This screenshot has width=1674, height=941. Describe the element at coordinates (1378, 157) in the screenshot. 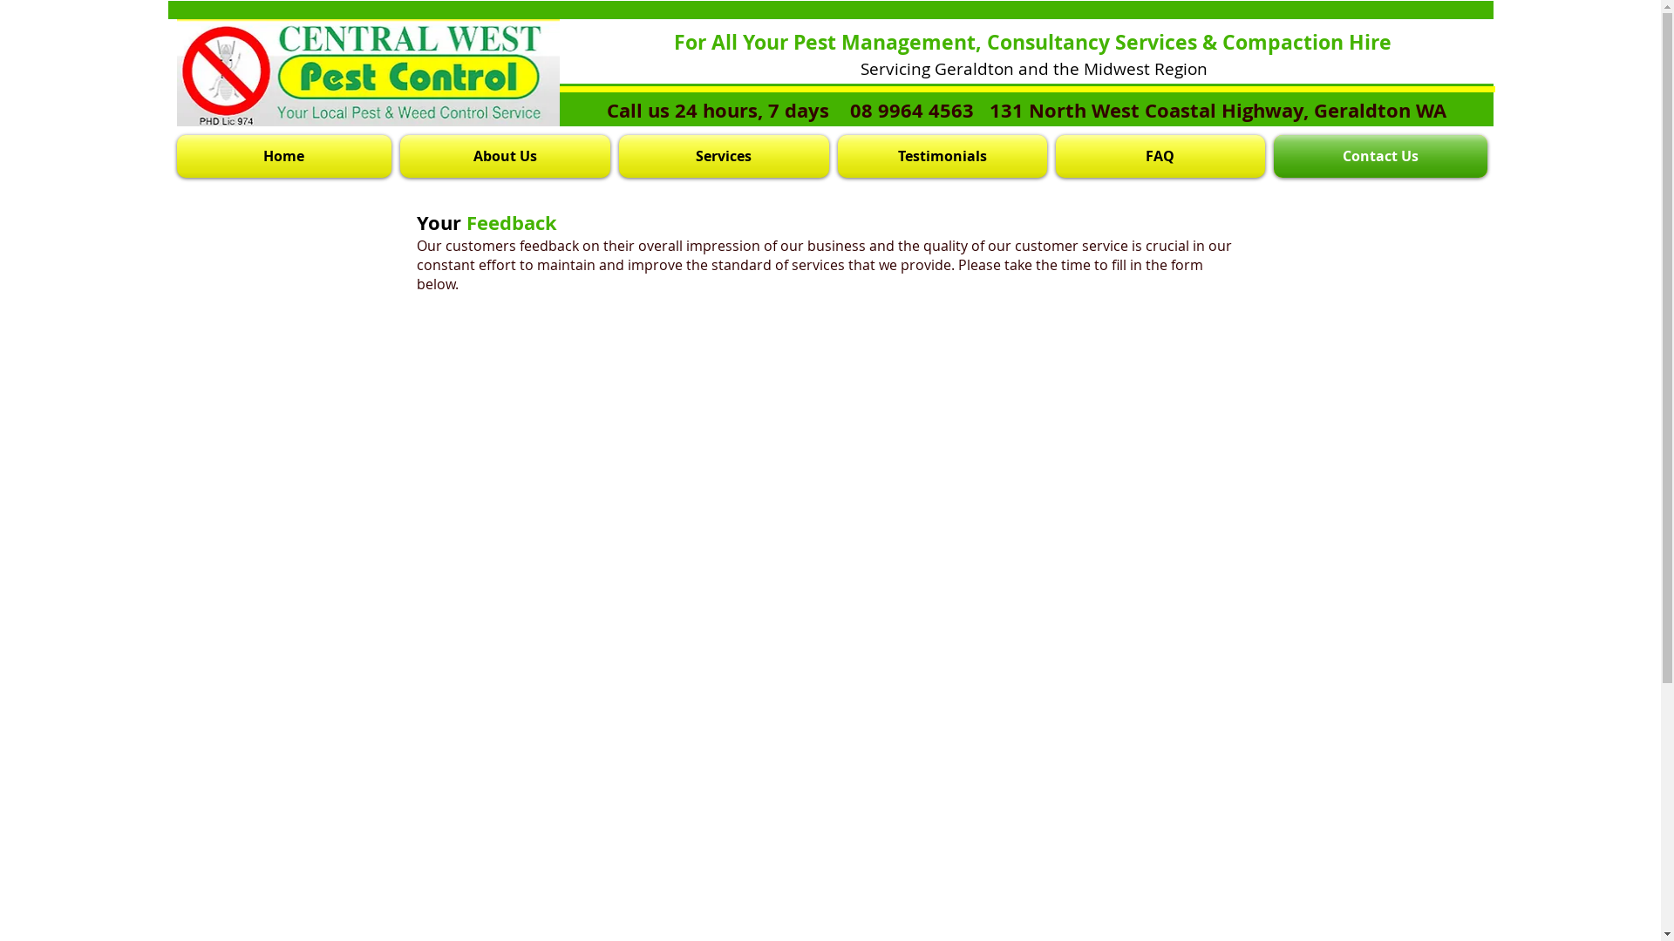

I see `Contact Us` at that location.